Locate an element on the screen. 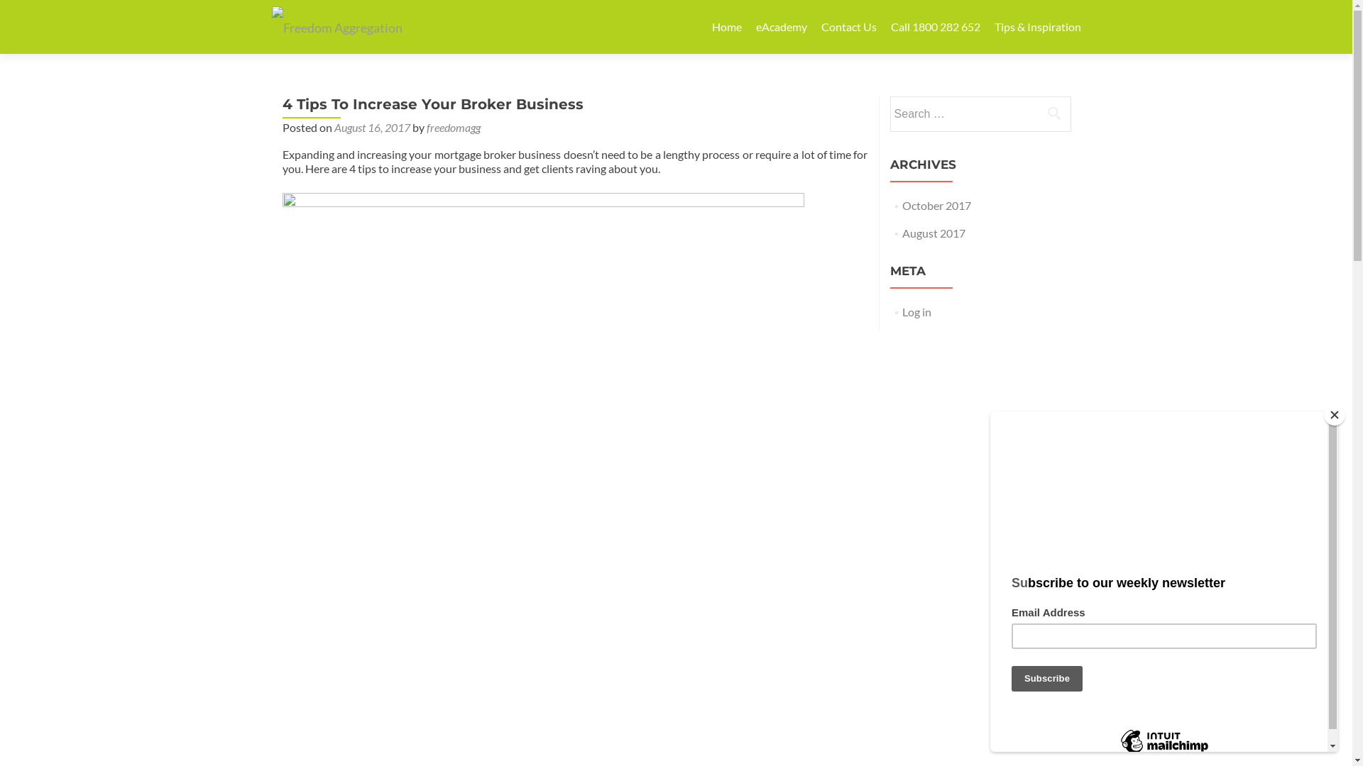 This screenshot has height=766, width=1363. Tips & Inspiration is located at coordinates (1037, 27).